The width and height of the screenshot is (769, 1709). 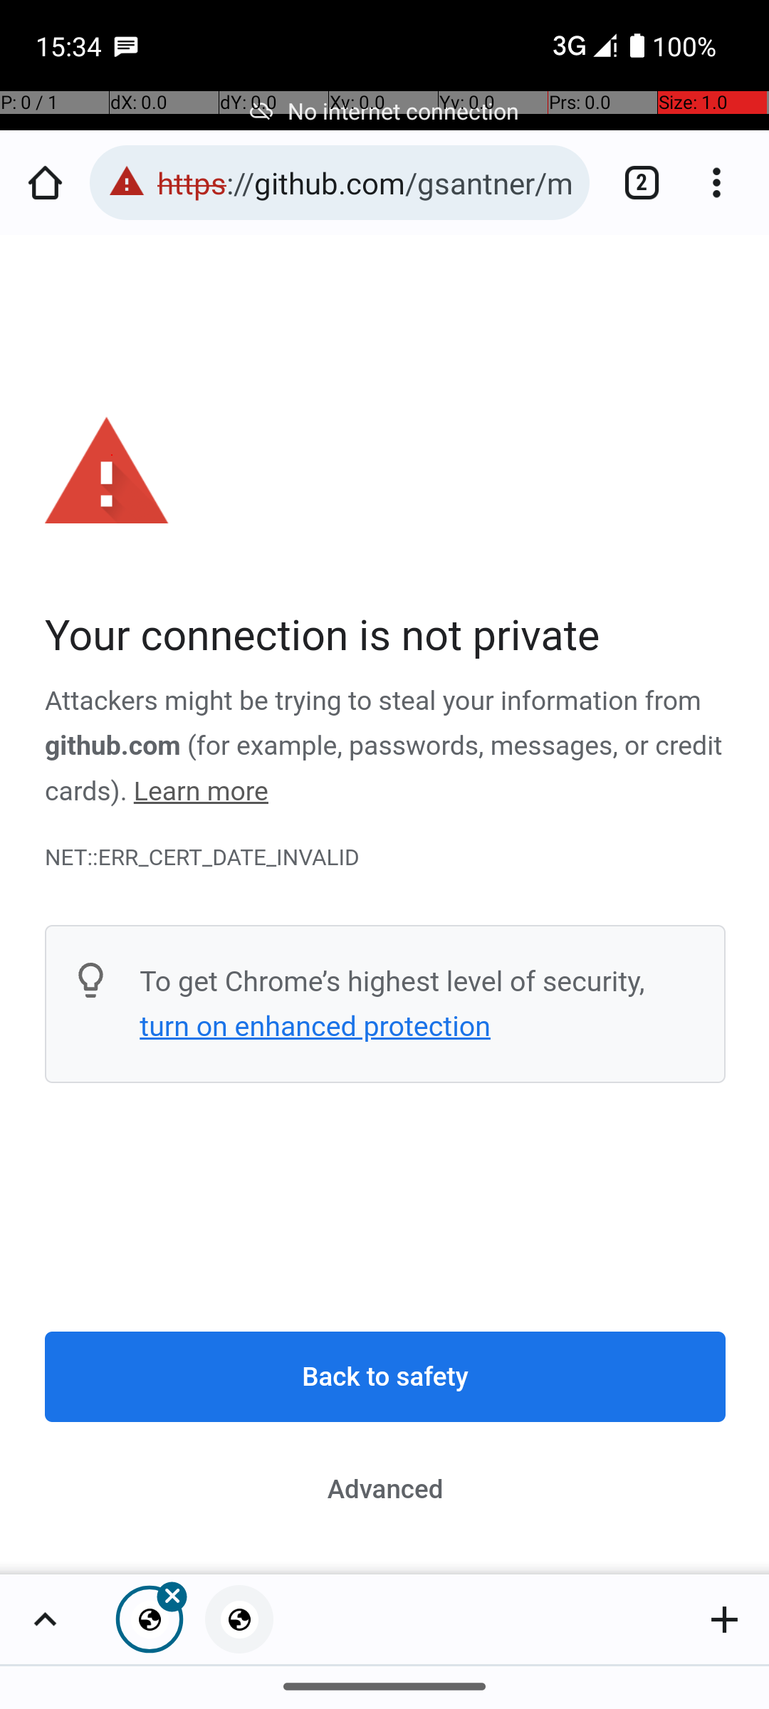 I want to click on Add new tab to group, so click(x=724, y=1619).